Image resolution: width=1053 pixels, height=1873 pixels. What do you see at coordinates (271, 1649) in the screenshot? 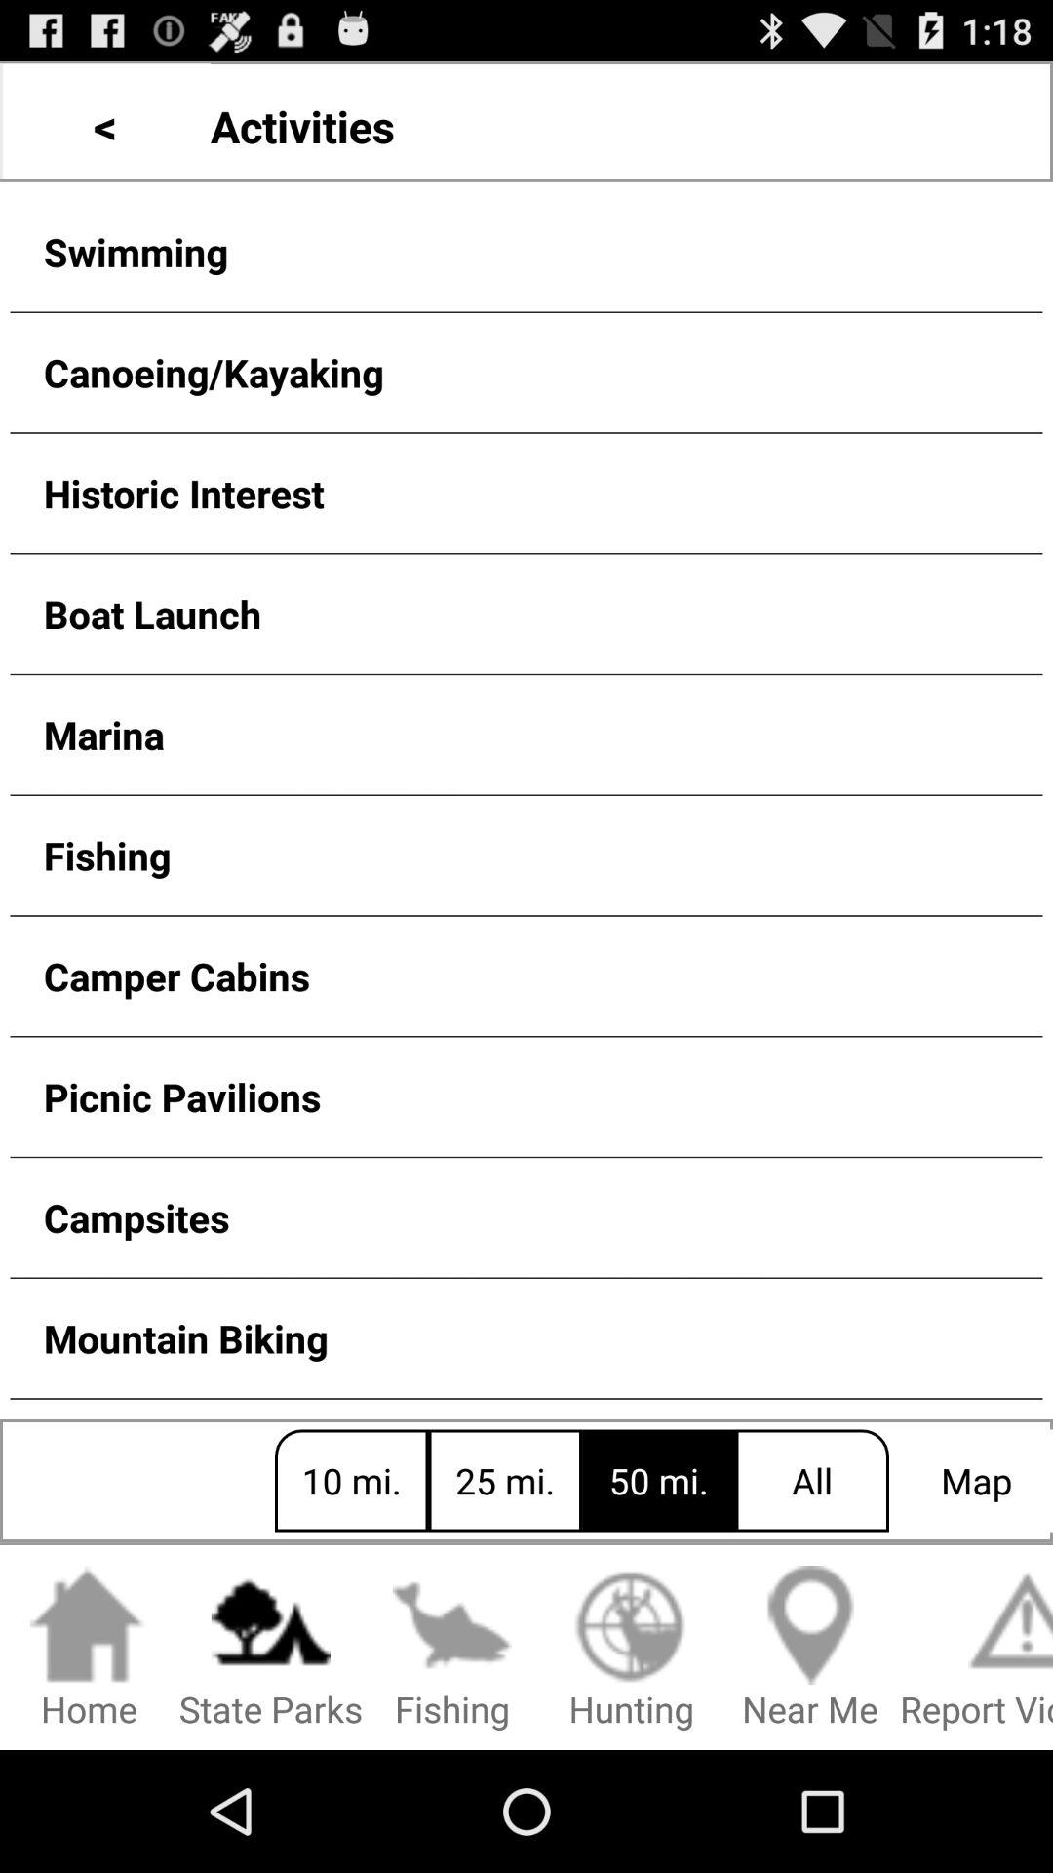
I see `turn off the icon below the 10 mi. button` at bounding box center [271, 1649].